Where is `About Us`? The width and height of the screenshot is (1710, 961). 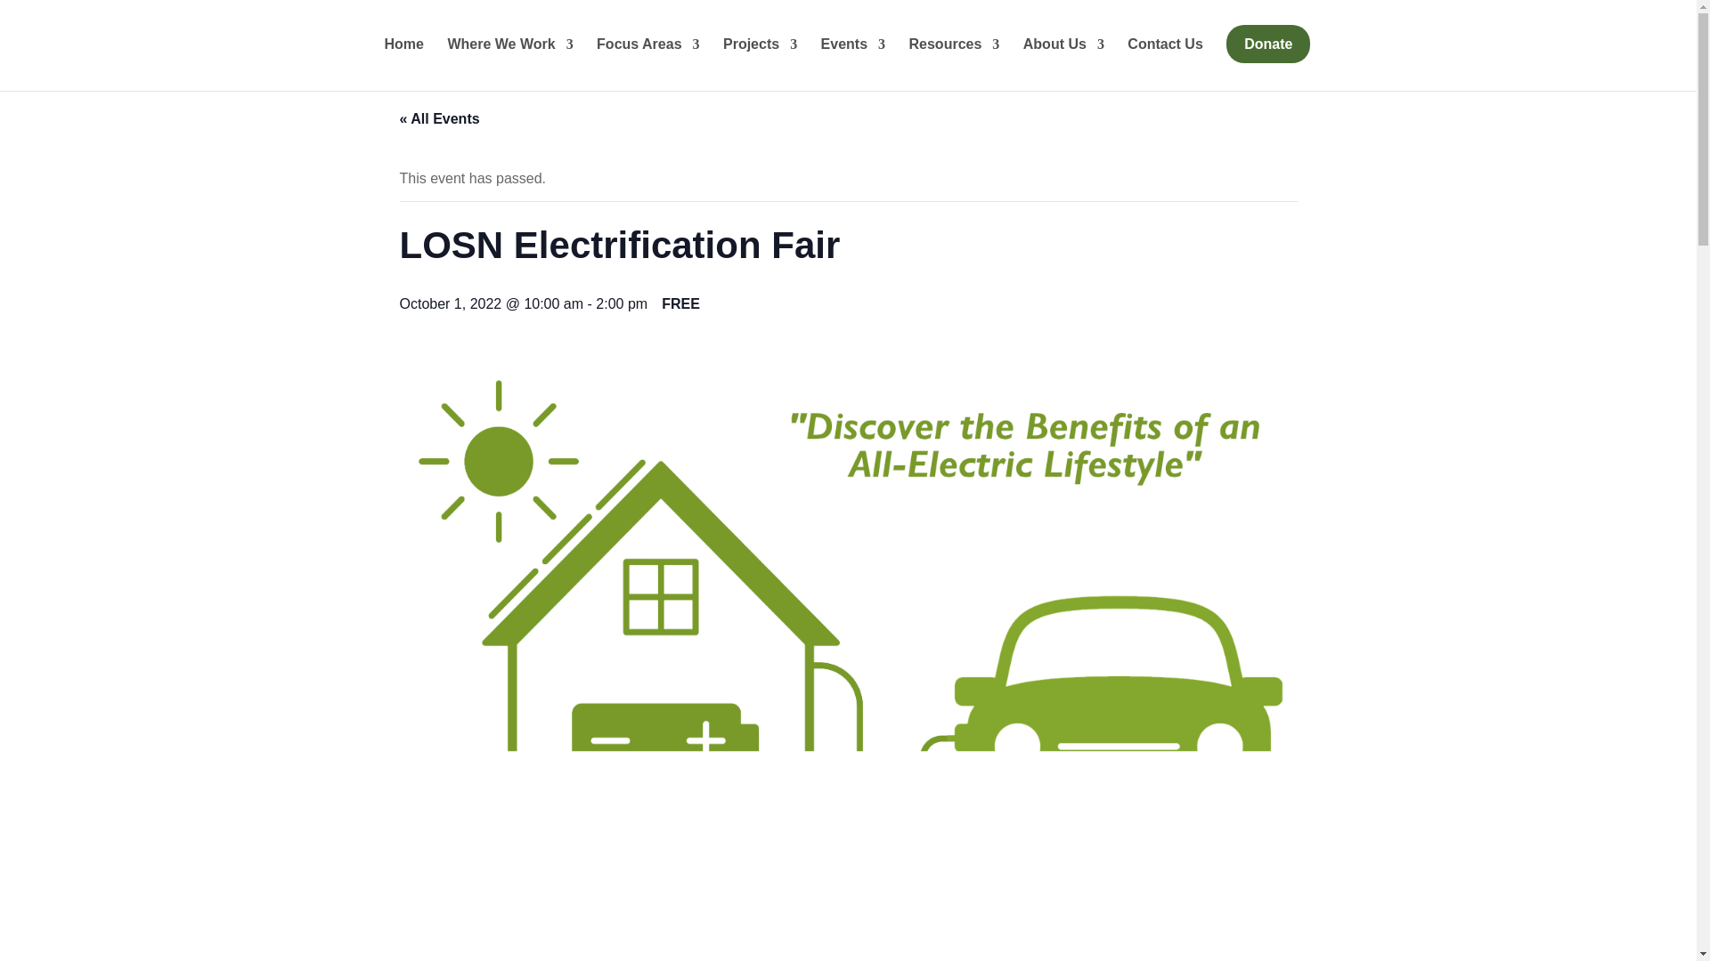 About Us is located at coordinates (1063, 56).